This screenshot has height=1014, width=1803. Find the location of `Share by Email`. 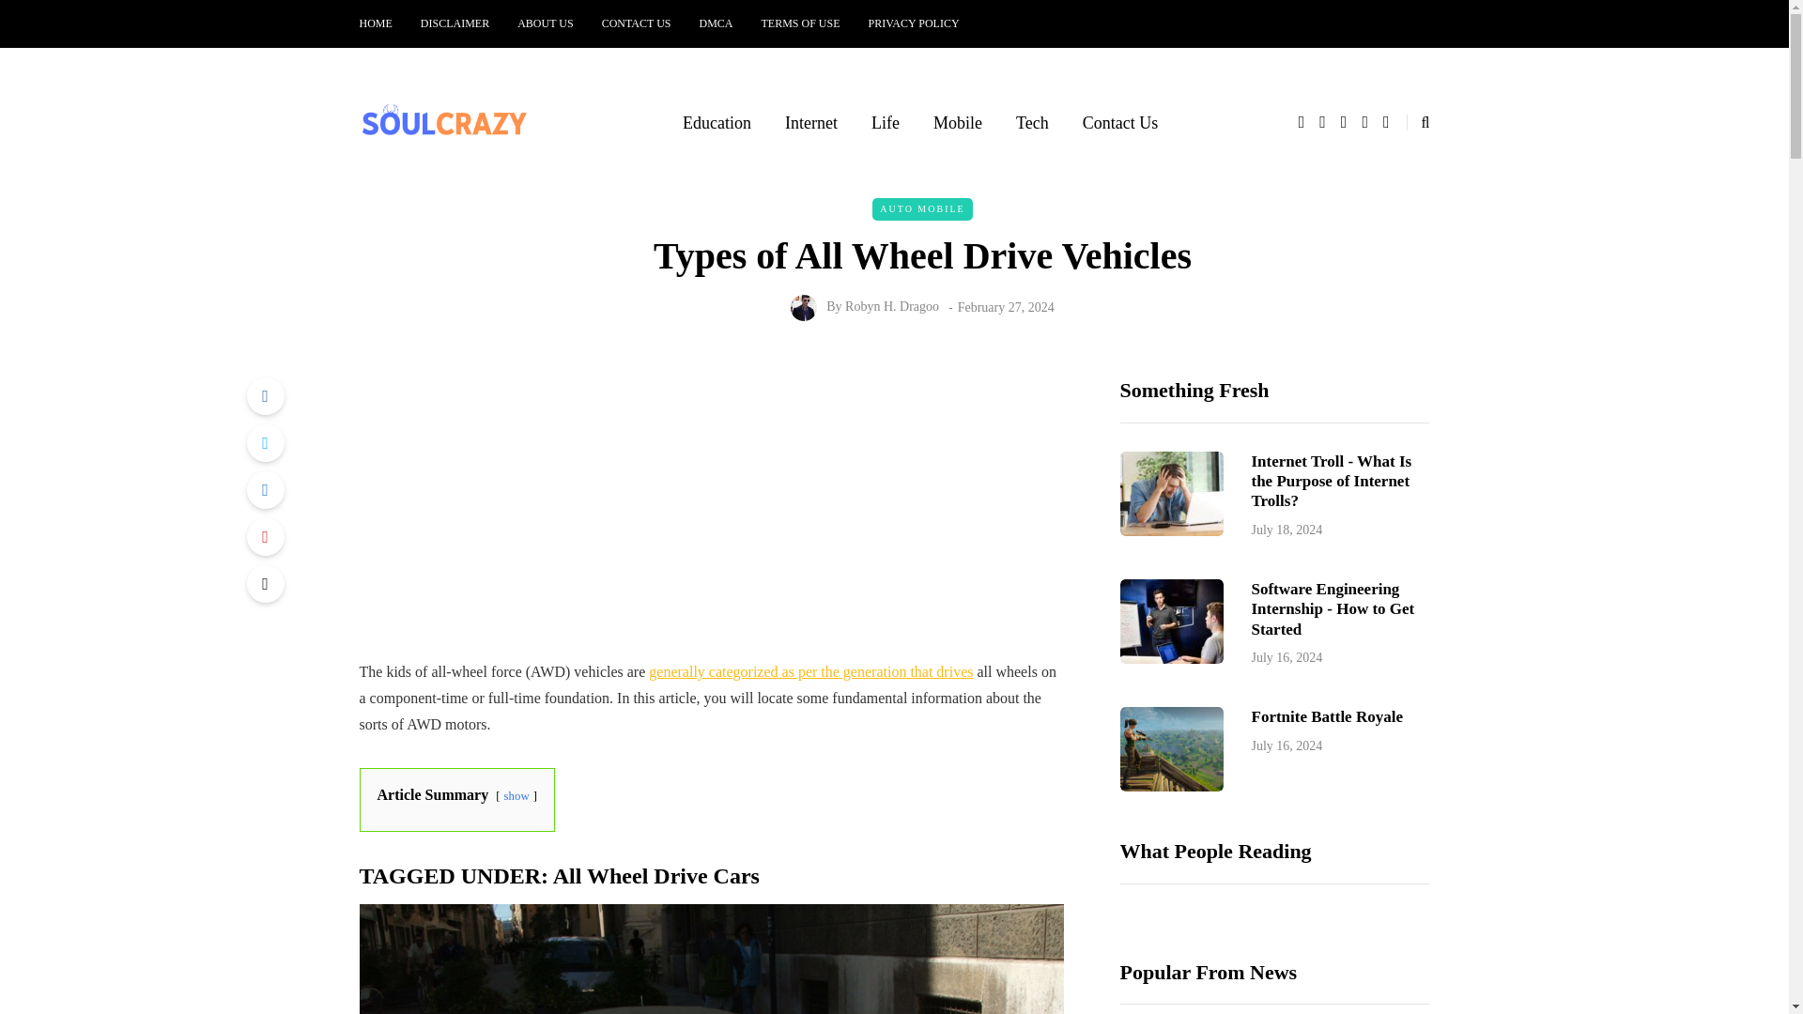

Share by Email is located at coordinates (264, 583).